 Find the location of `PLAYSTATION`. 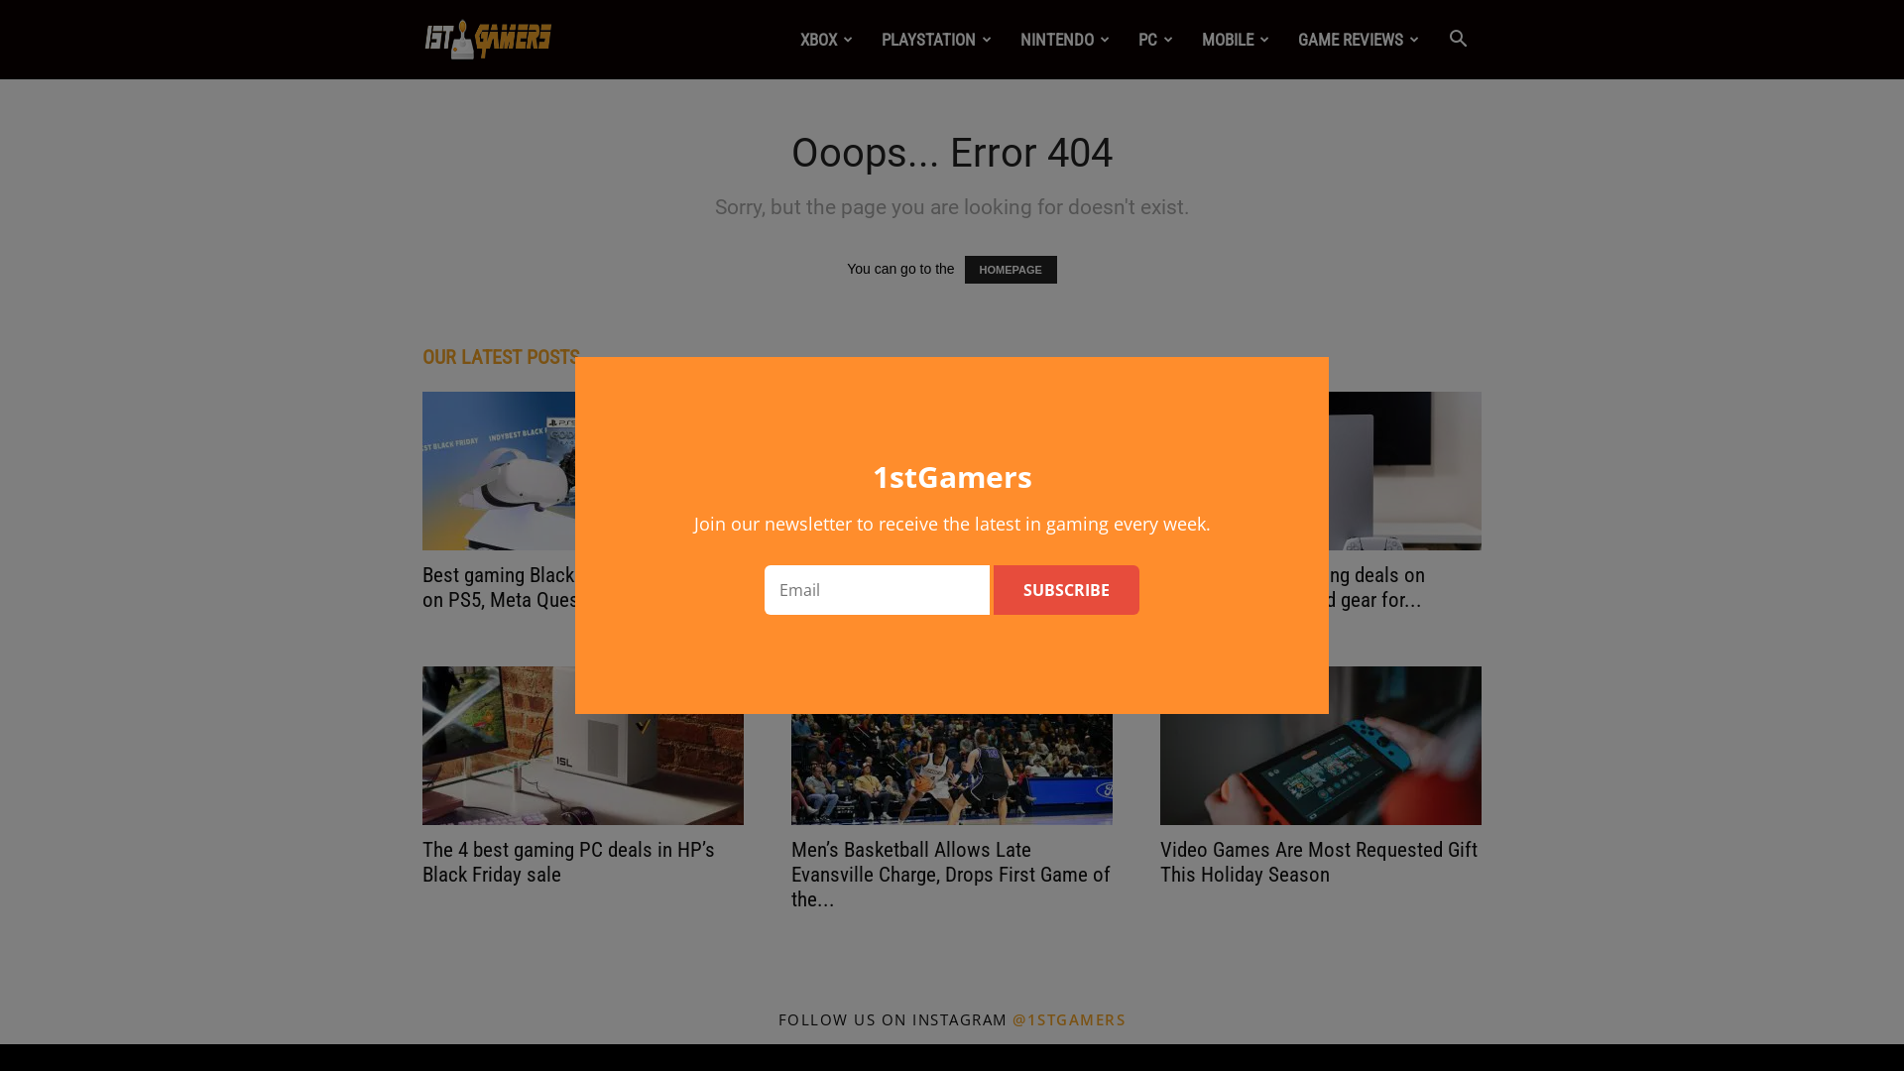

PLAYSTATION is located at coordinates (937, 40).